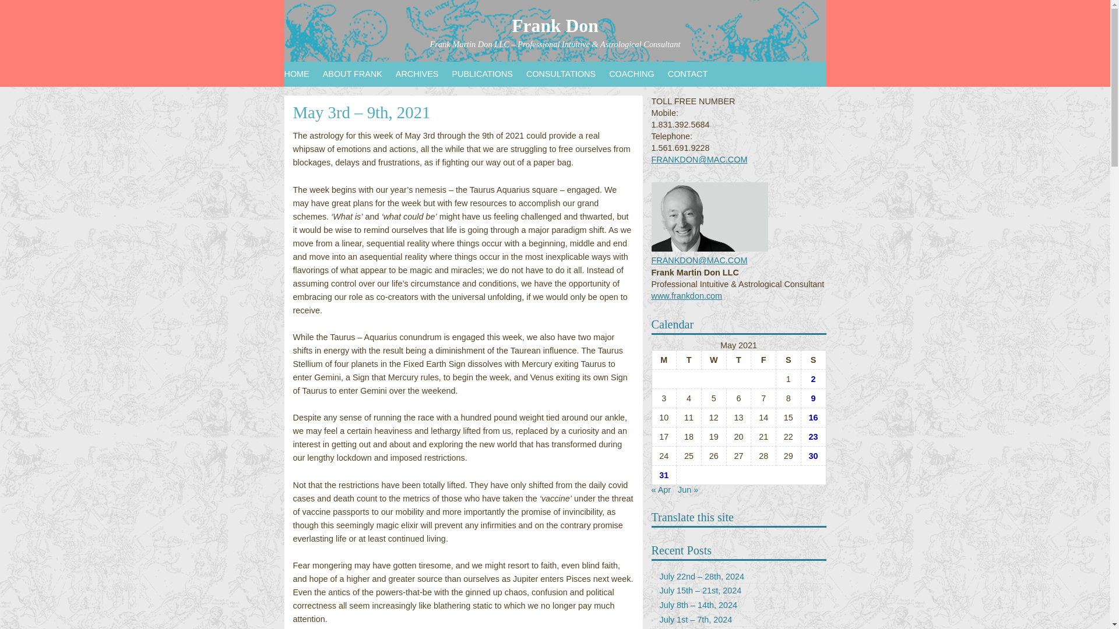 The width and height of the screenshot is (1119, 629). What do you see at coordinates (814, 417) in the screenshot?
I see `16` at bounding box center [814, 417].